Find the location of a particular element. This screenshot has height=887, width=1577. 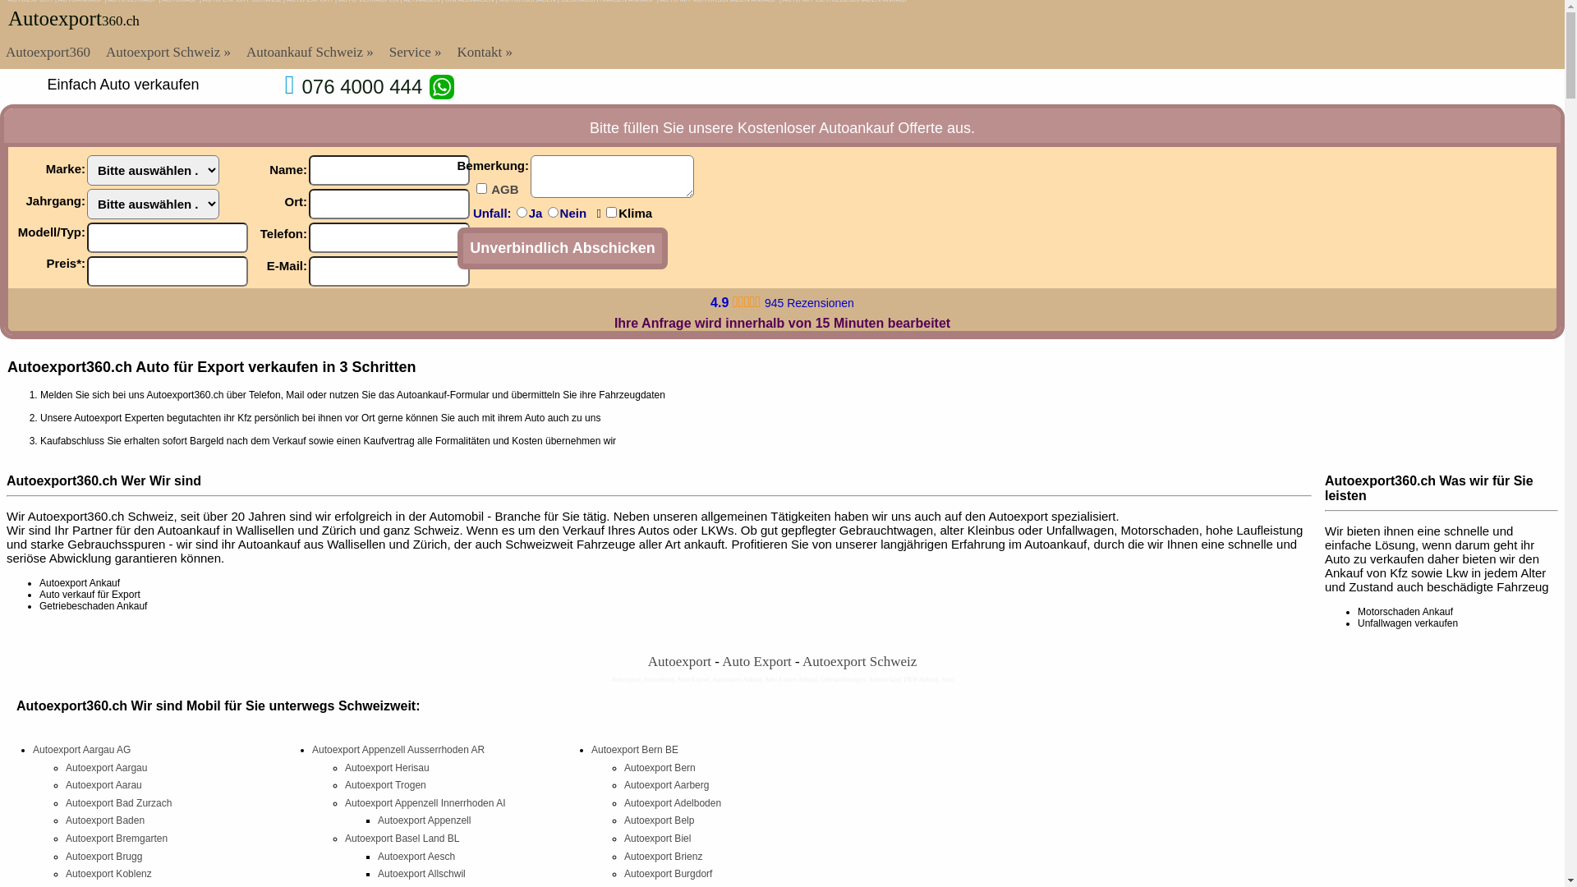

Autoexport Koblenz is located at coordinates (108, 874).